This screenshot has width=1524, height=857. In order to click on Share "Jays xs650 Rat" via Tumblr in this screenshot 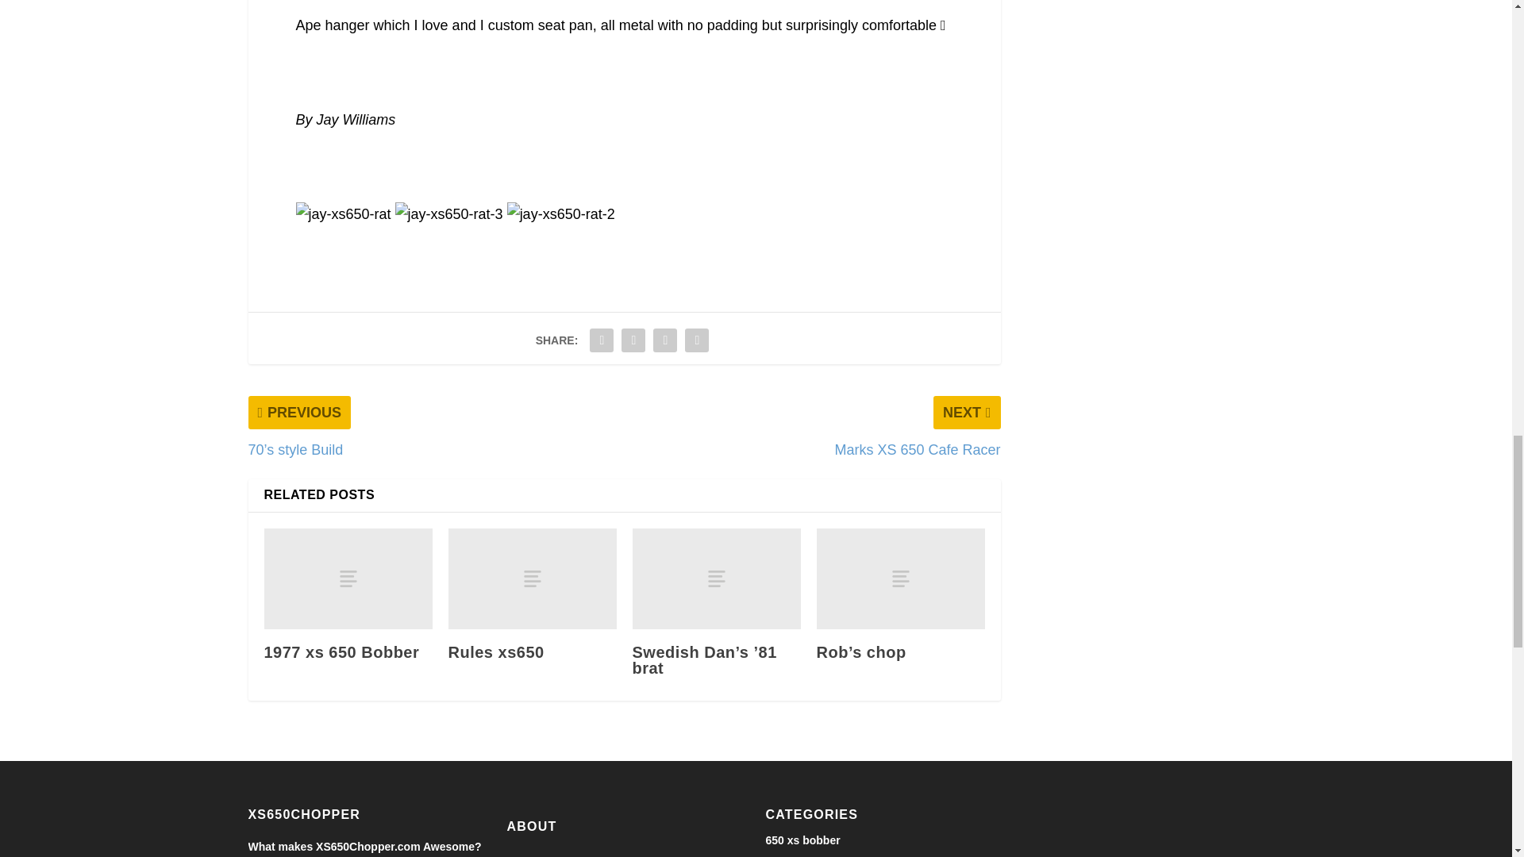, I will do `click(633, 340)`.